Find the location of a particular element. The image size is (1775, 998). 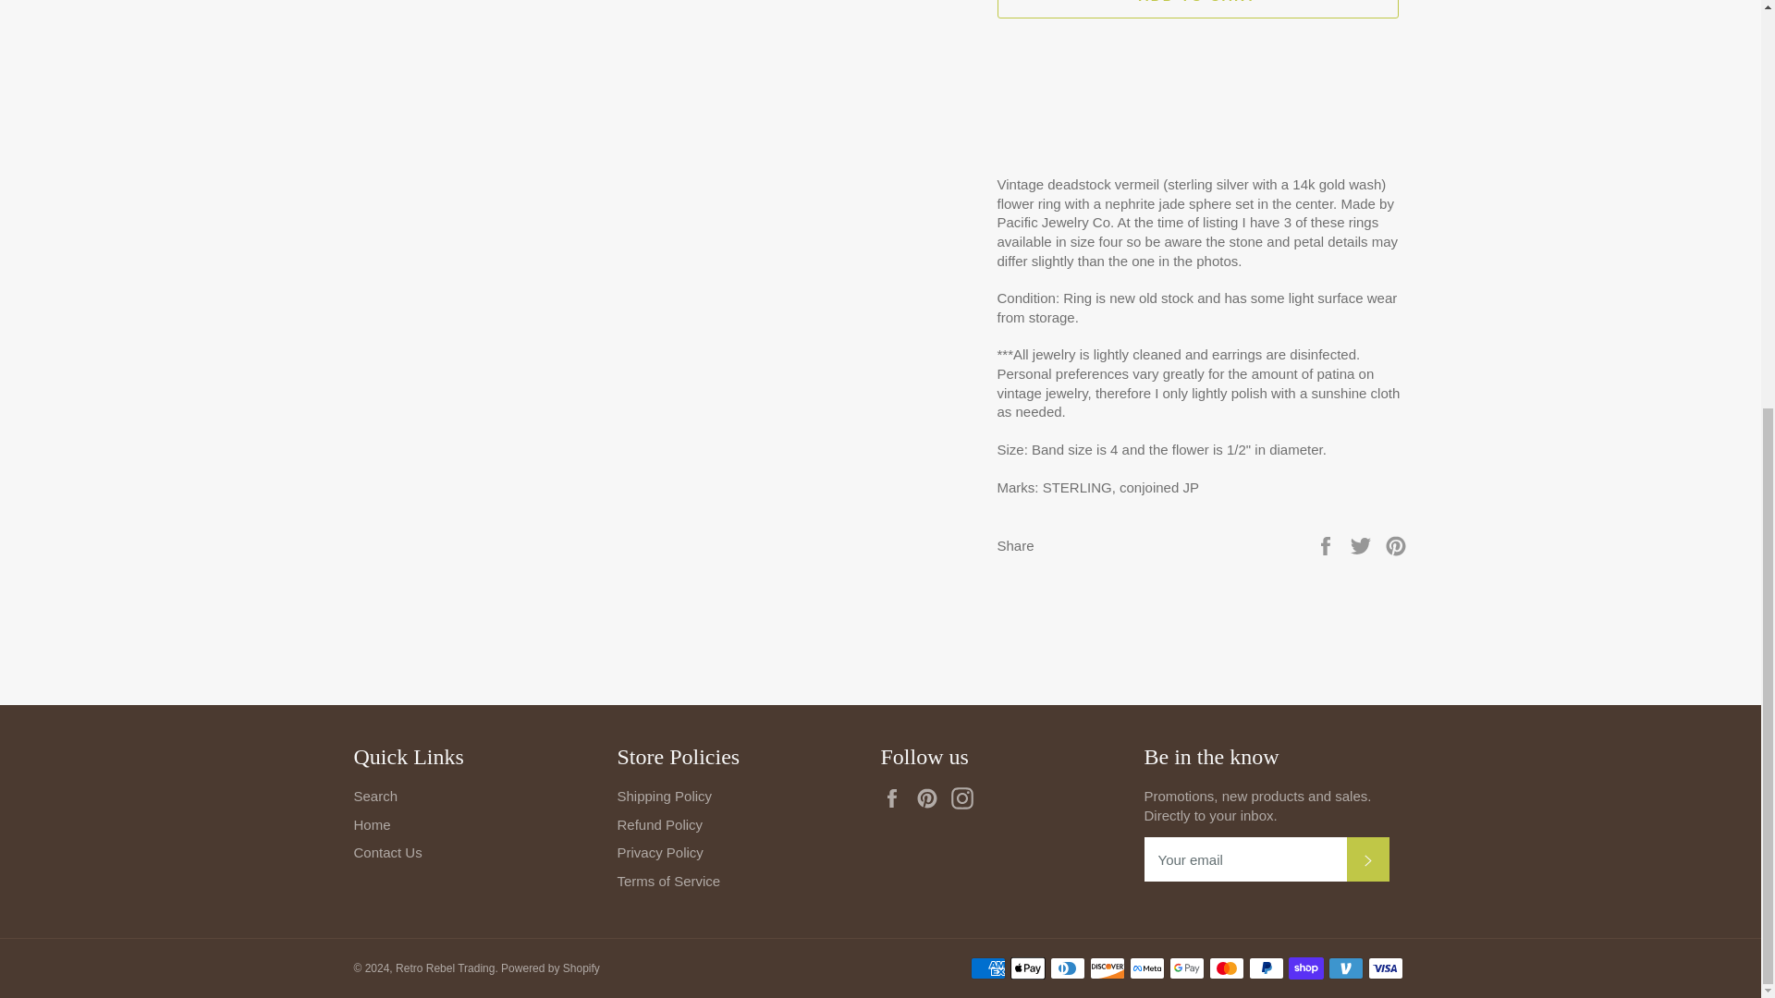

Retro Rebel Trading on Facebook is located at coordinates (896, 798).